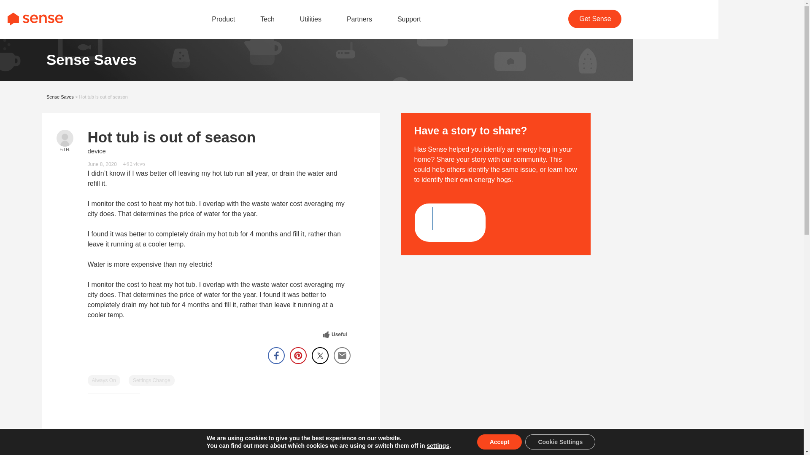  What do you see at coordinates (223, 19) in the screenshot?
I see `Product` at bounding box center [223, 19].